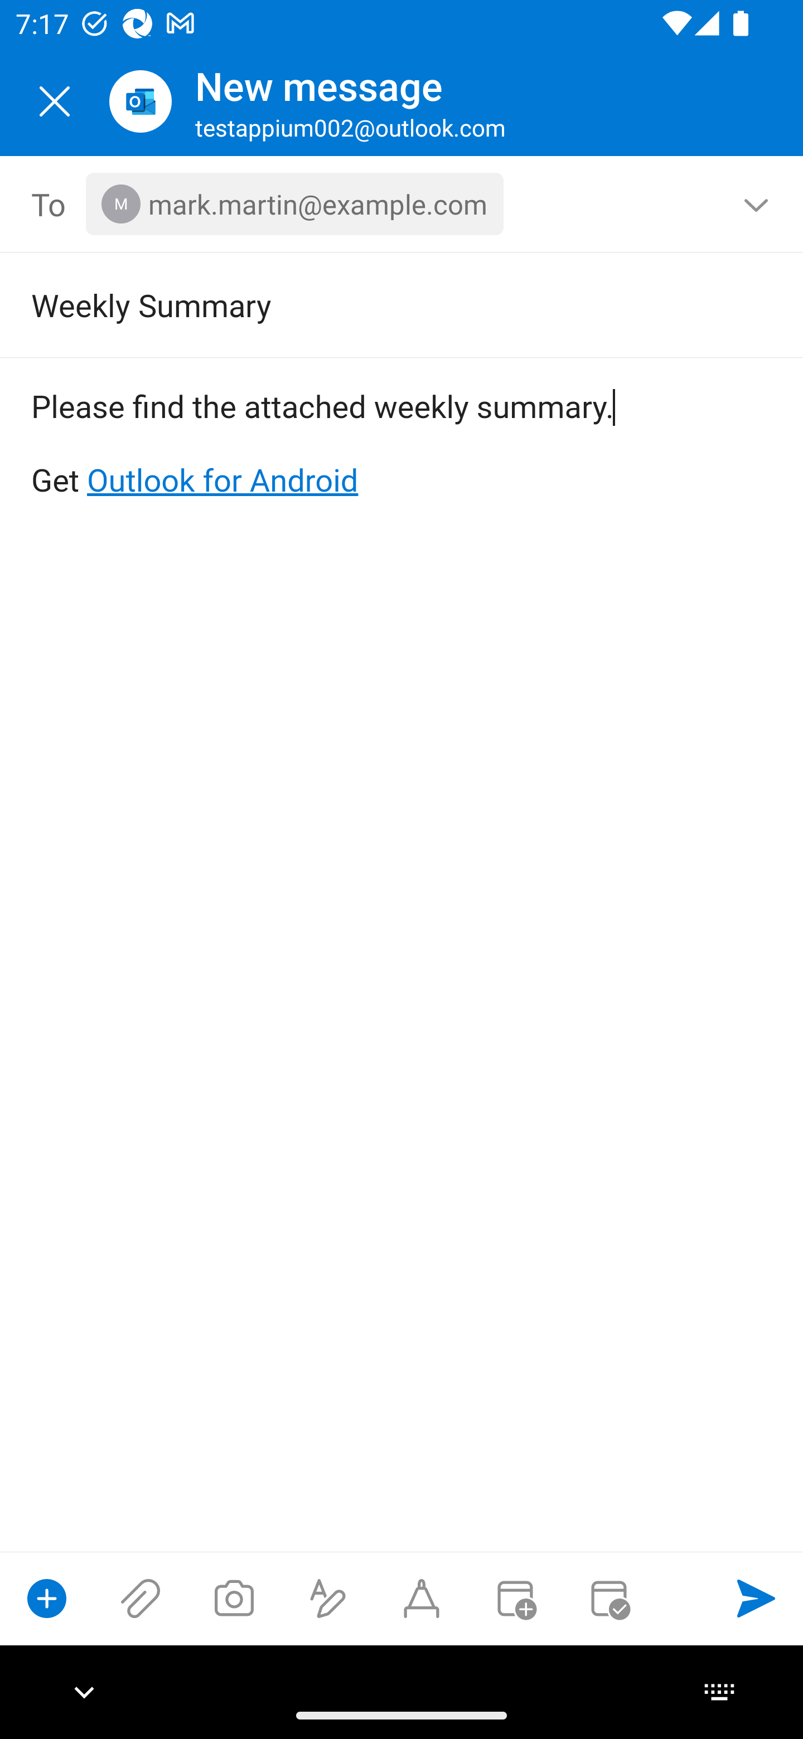 The image size is (803, 1739). Describe the element at coordinates (328, 1598) in the screenshot. I see `Show formatting options` at that location.